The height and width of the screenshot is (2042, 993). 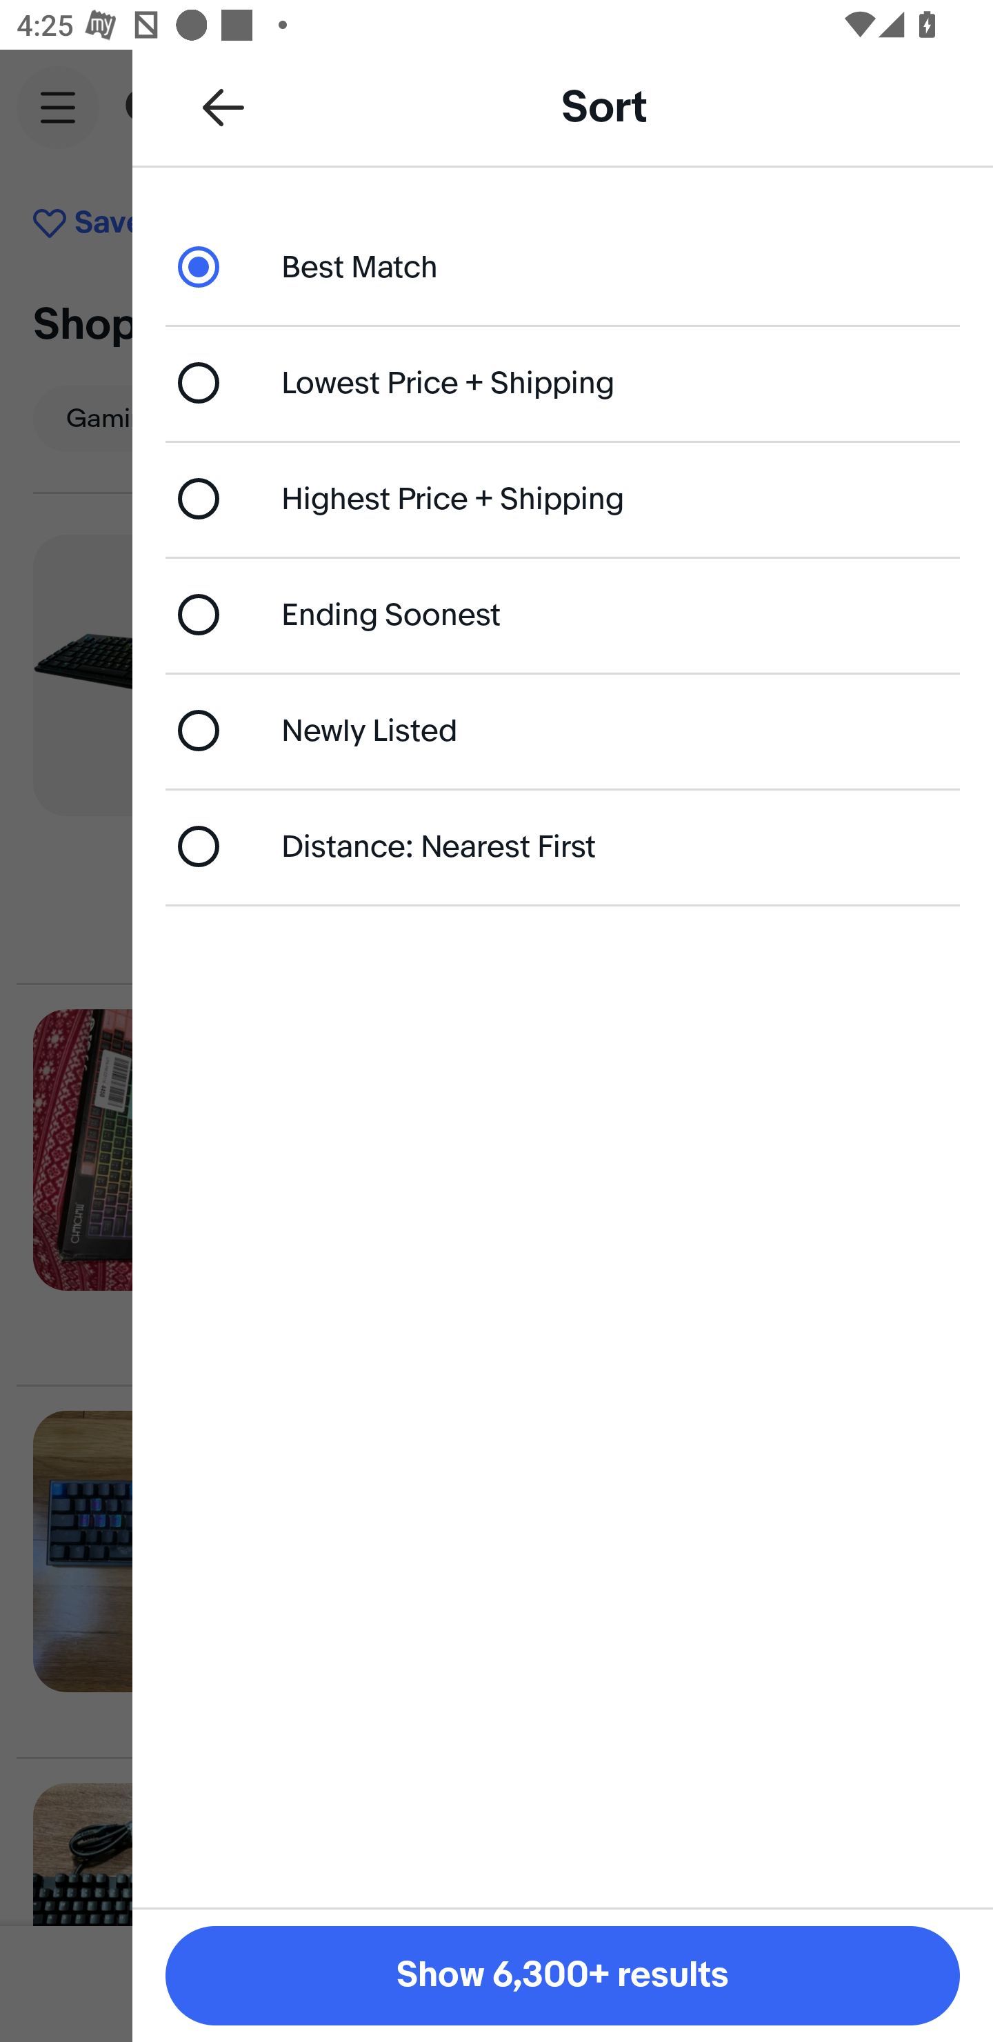 I want to click on Highest Price + Shipping, so click(x=563, y=499).